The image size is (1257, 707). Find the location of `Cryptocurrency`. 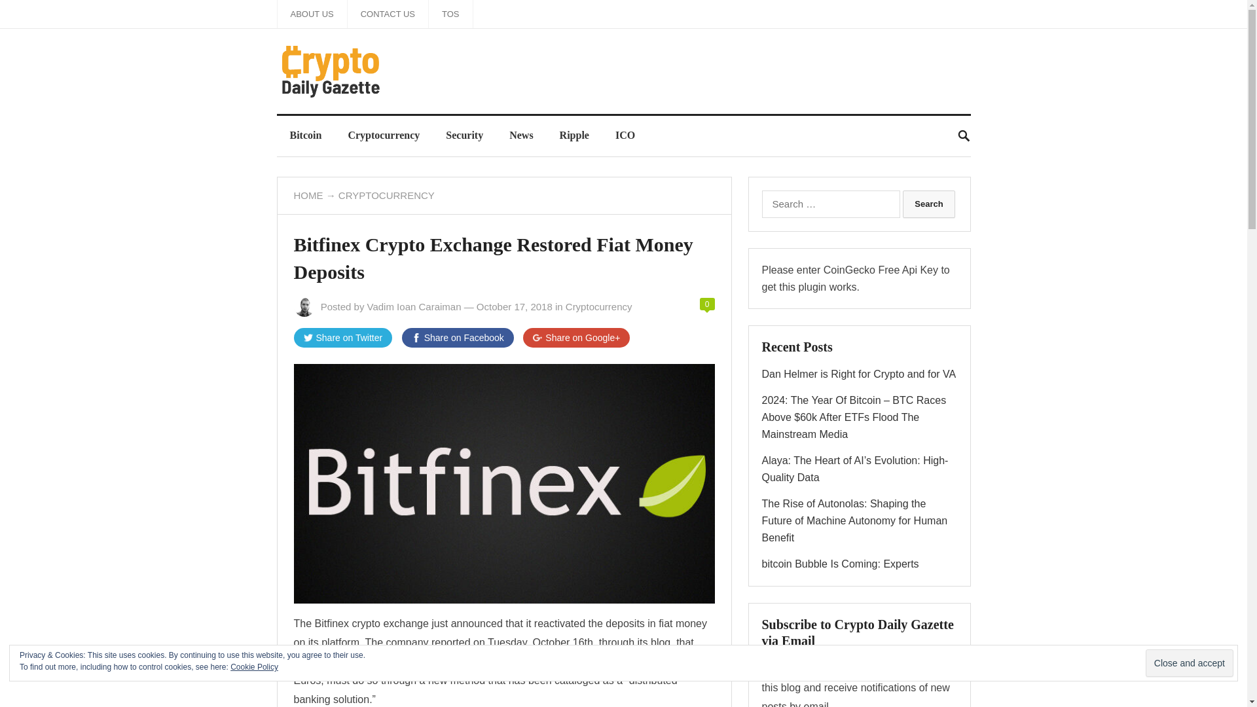

Cryptocurrency is located at coordinates (598, 306).